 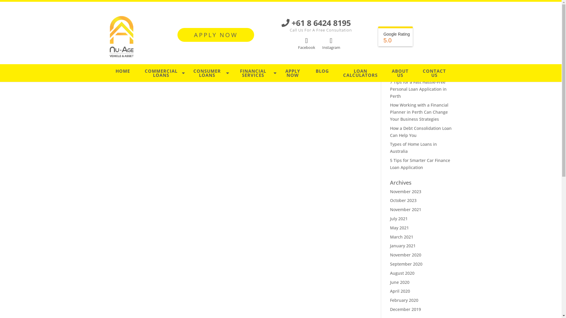 I want to click on BLOG, so click(x=323, y=71).